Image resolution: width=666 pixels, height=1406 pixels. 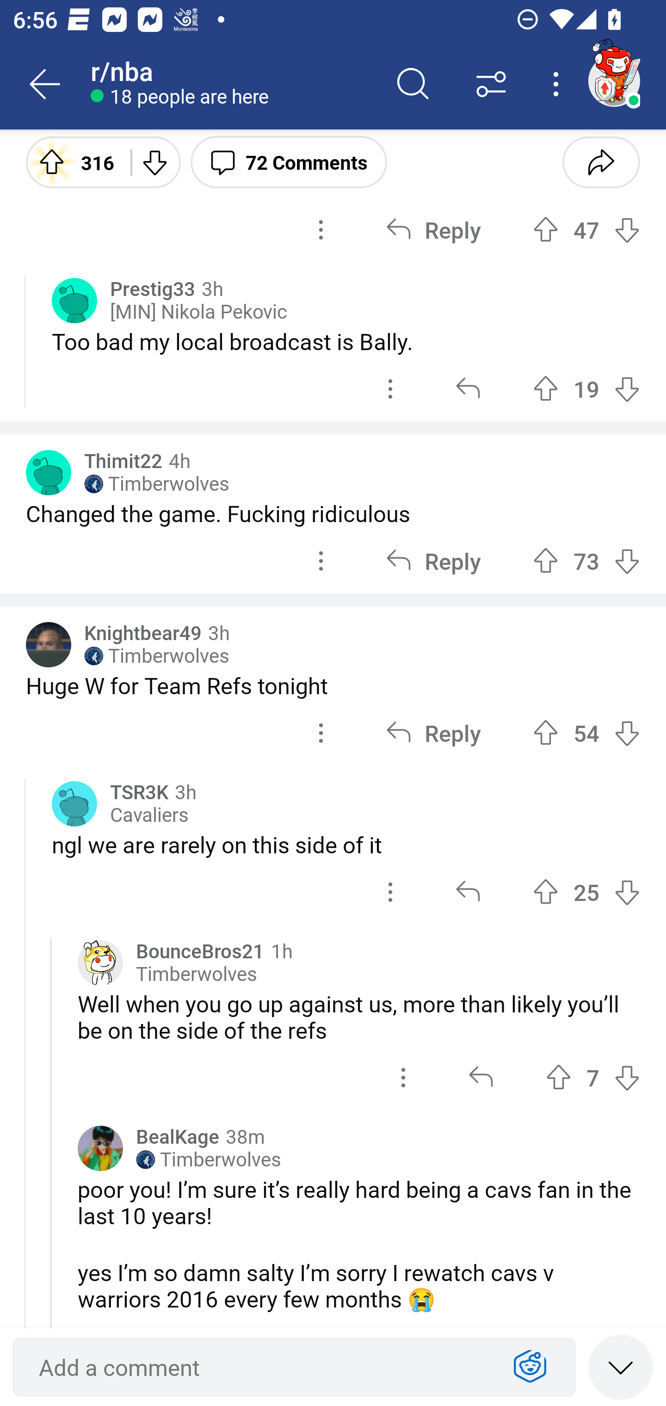 What do you see at coordinates (197, 974) in the screenshot?
I see `Timberwolves` at bounding box center [197, 974].